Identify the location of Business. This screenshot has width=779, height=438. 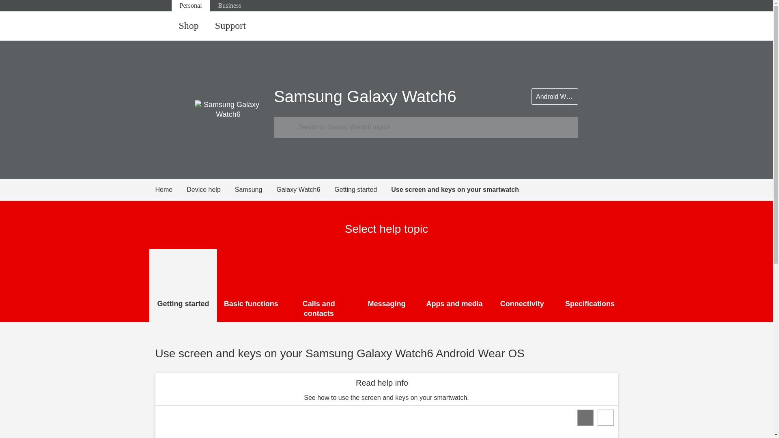
(230, 6).